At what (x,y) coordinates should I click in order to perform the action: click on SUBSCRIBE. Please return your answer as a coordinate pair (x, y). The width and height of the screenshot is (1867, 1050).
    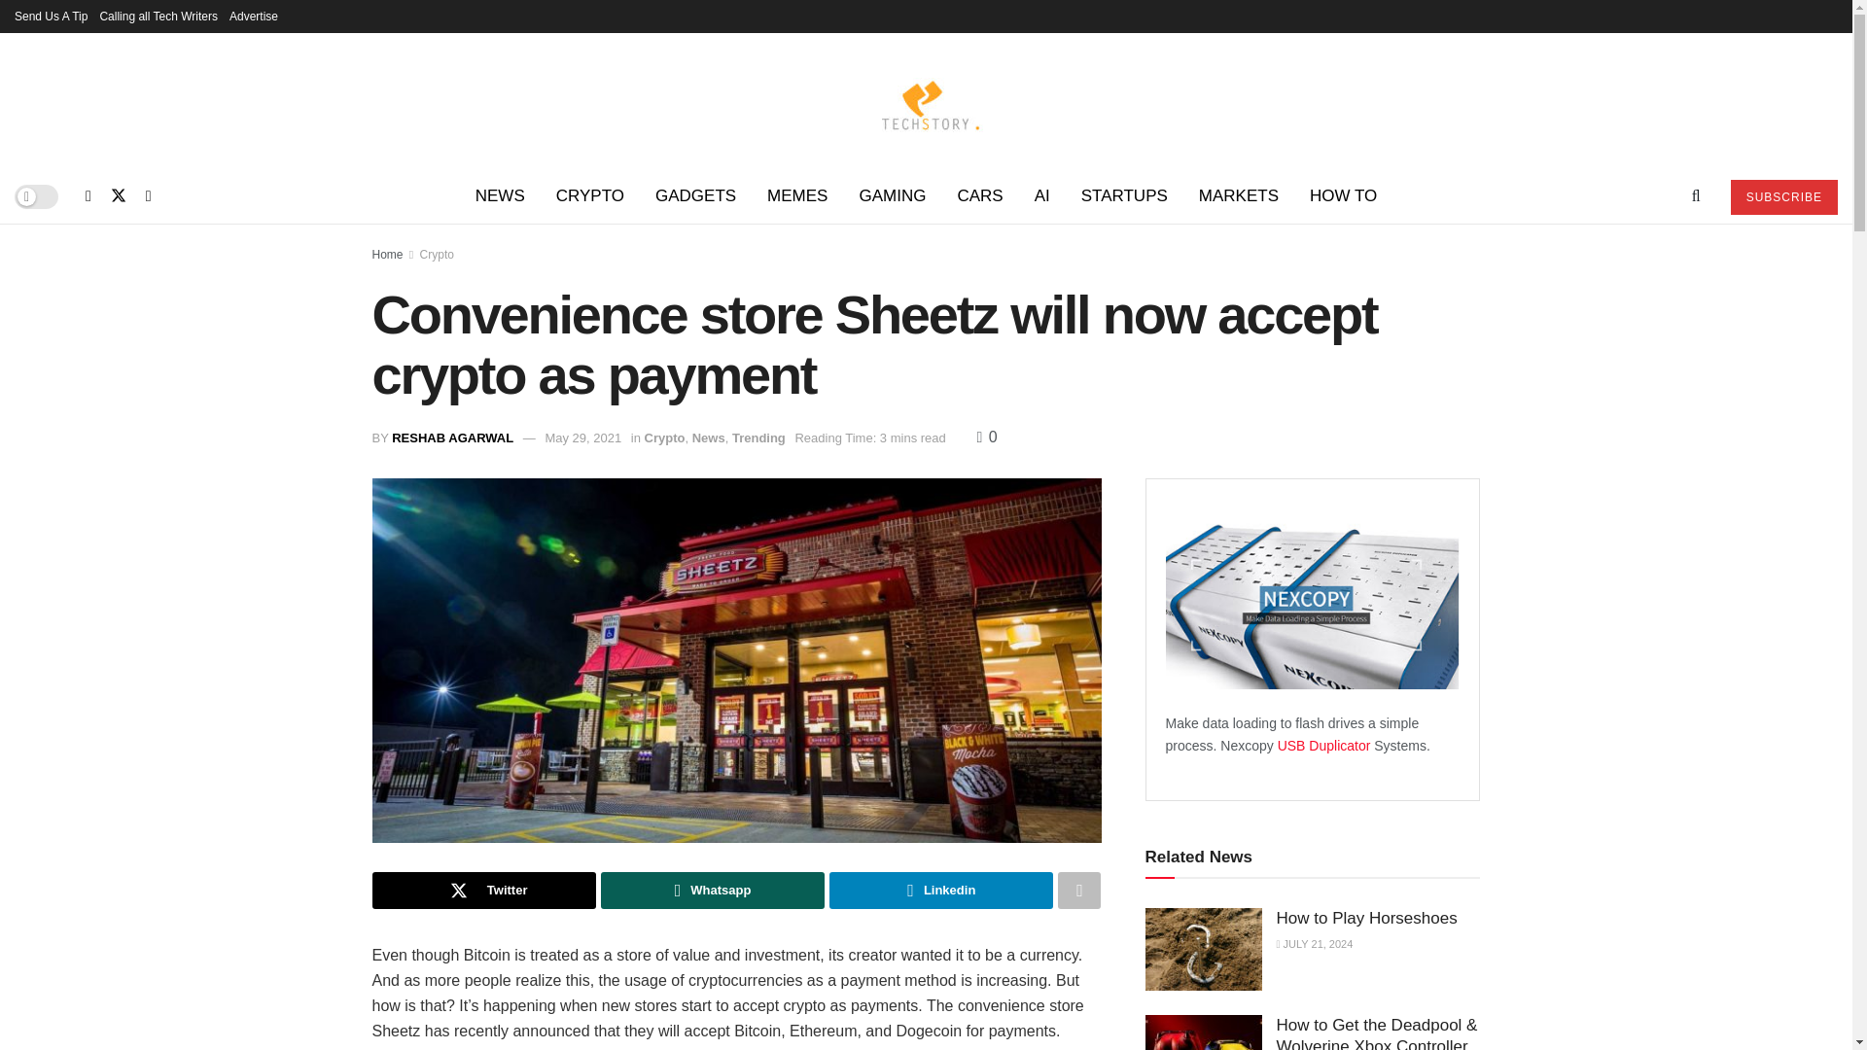
    Looking at the image, I should click on (1783, 196).